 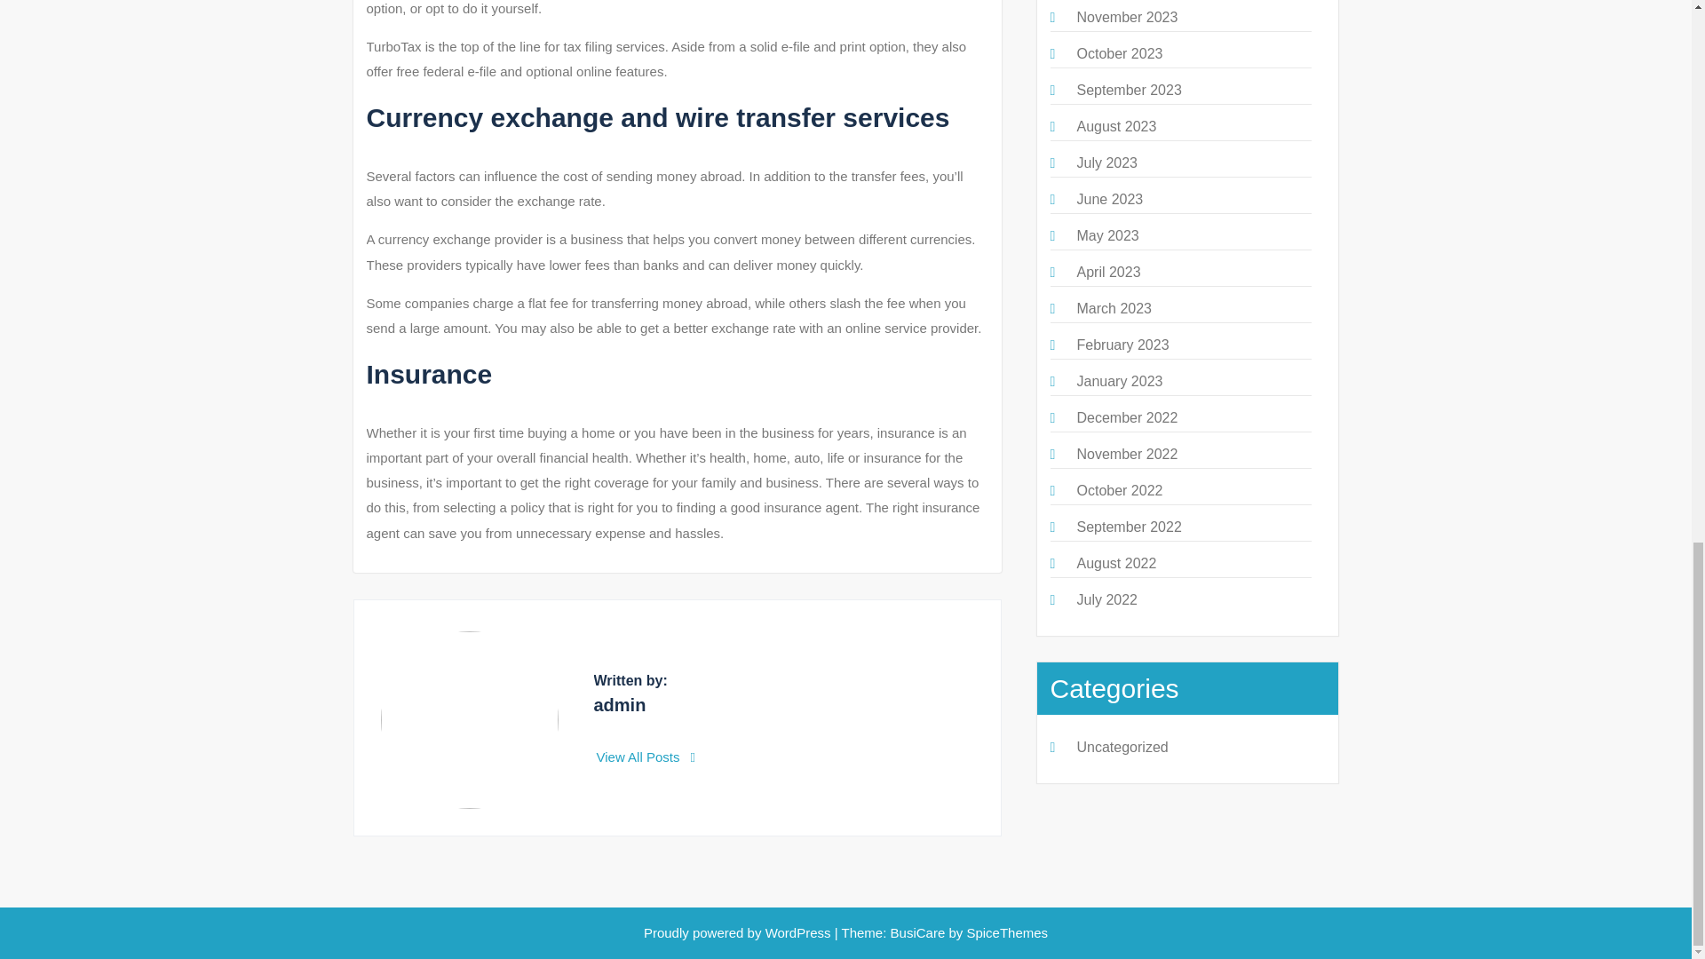 What do you see at coordinates (1126, 417) in the screenshot?
I see `December 2022` at bounding box center [1126, 417].